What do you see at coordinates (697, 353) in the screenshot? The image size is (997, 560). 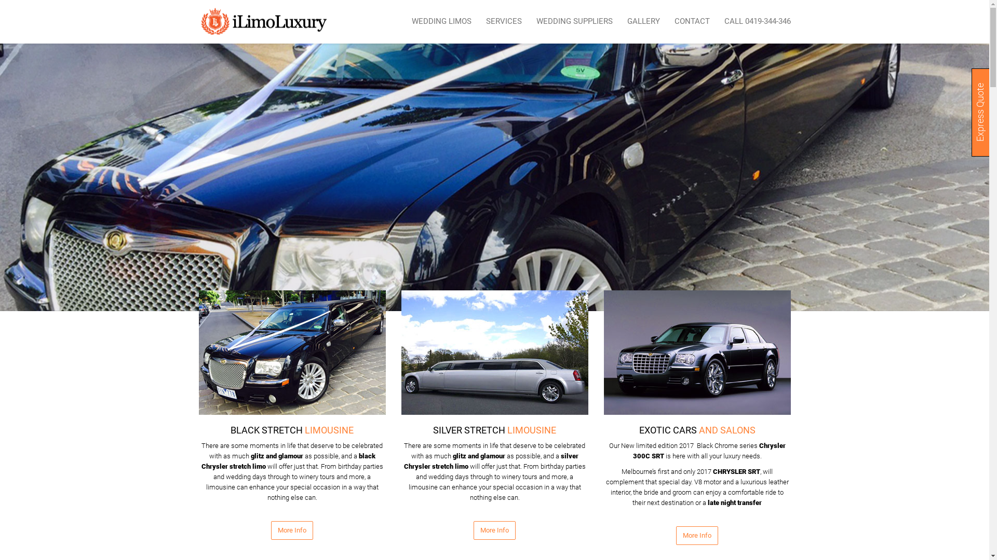 I see `towncar` at bounding box center [697, 353].